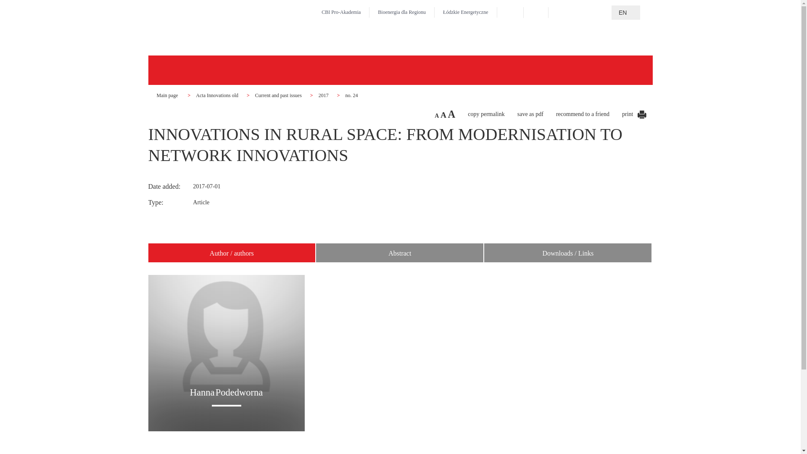 Image resolution: width=807 pixels, height=454 pixels. Describe the element at coordinates (530, 113) in the screenshot. I see `save as pdf` at that location.